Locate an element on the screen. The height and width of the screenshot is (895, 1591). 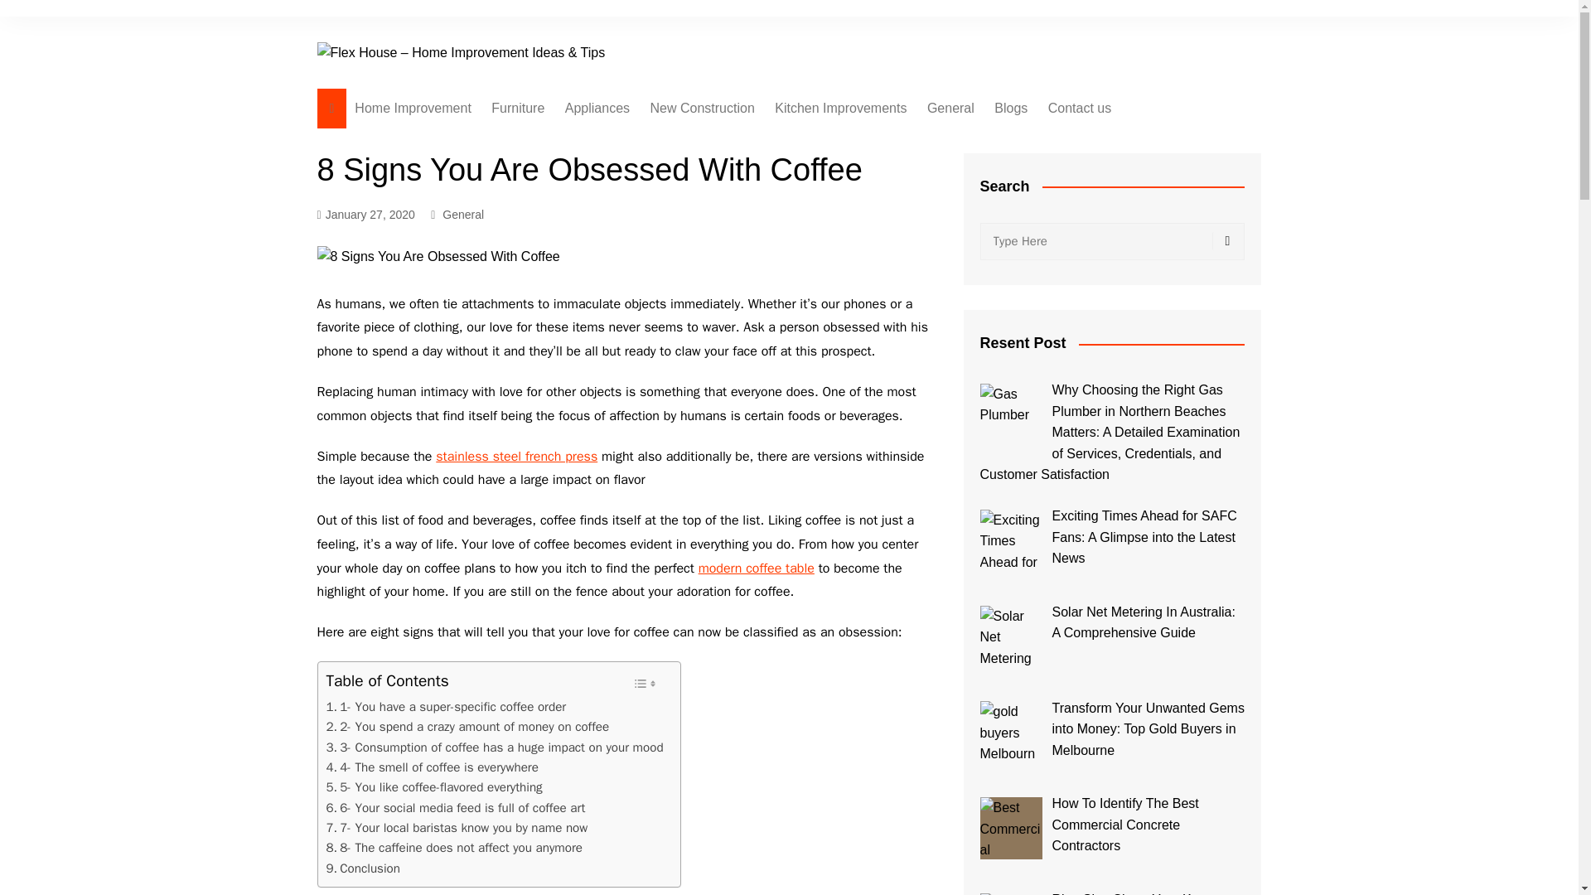
Cleaning Tips and Tools is located at coordinates (648, 210).